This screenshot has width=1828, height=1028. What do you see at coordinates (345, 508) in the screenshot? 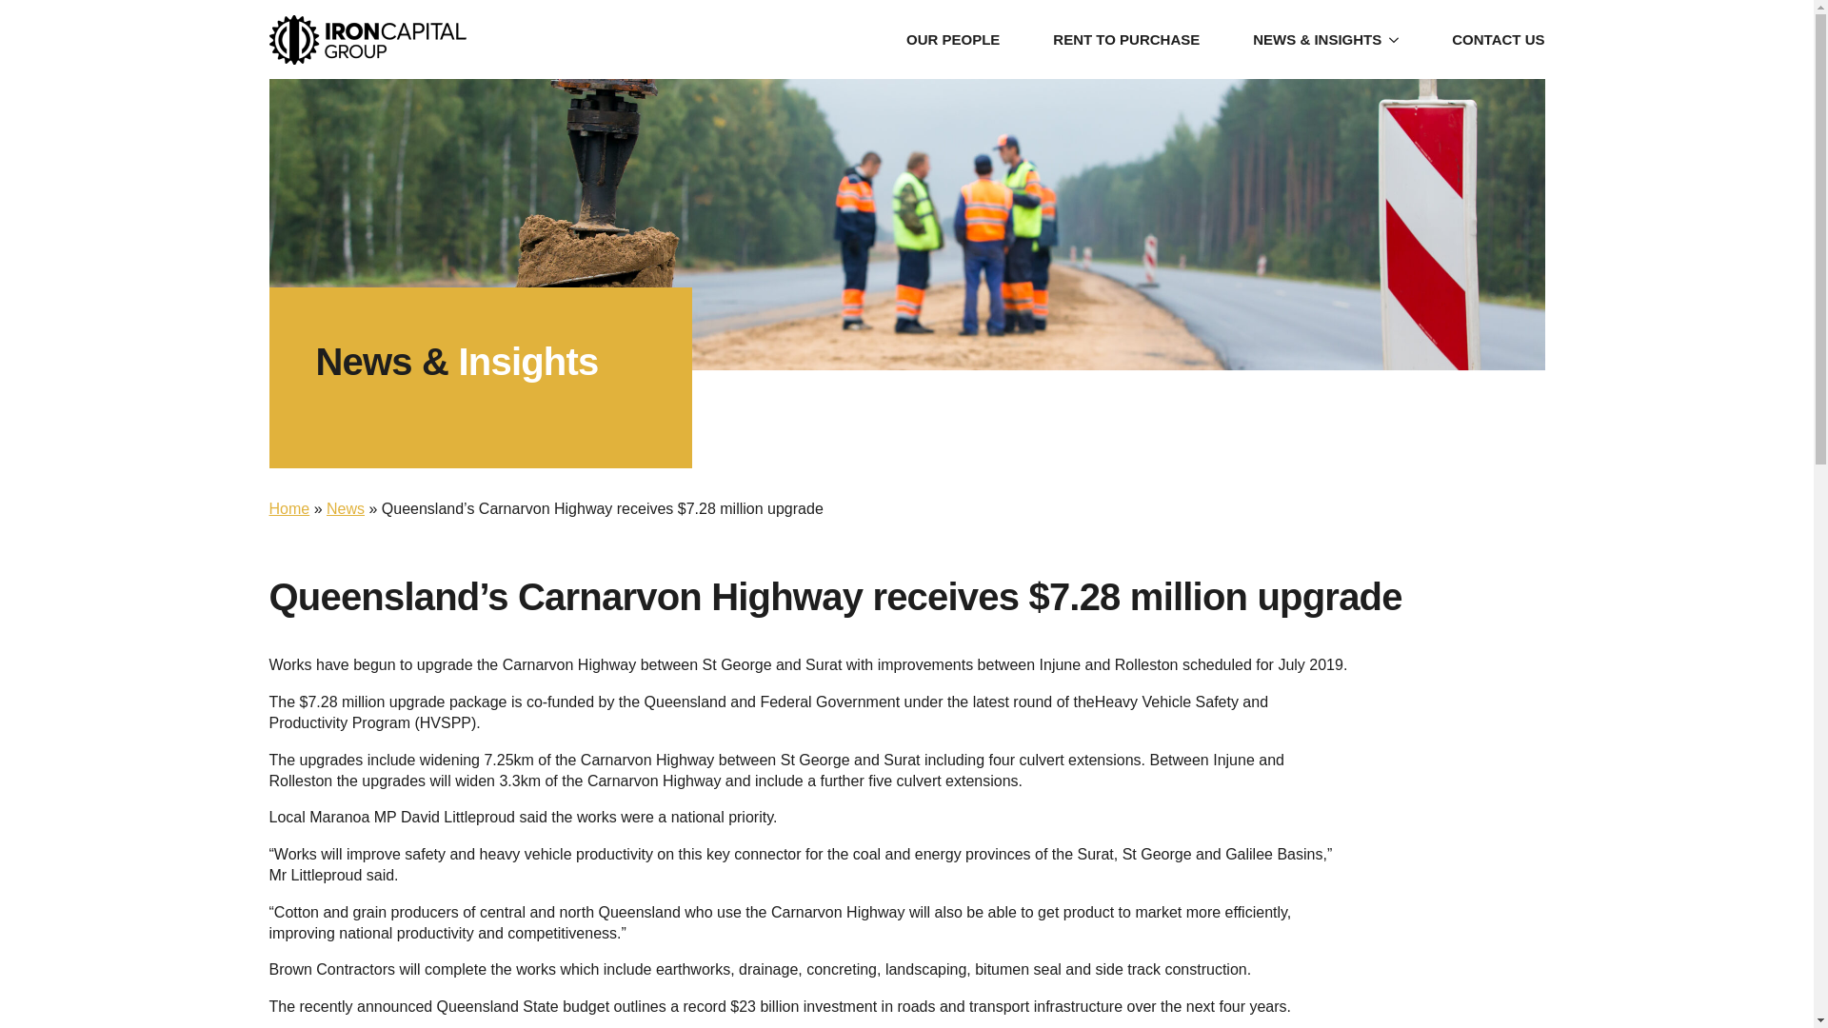
I see `News` at bounding box center [345, 508].